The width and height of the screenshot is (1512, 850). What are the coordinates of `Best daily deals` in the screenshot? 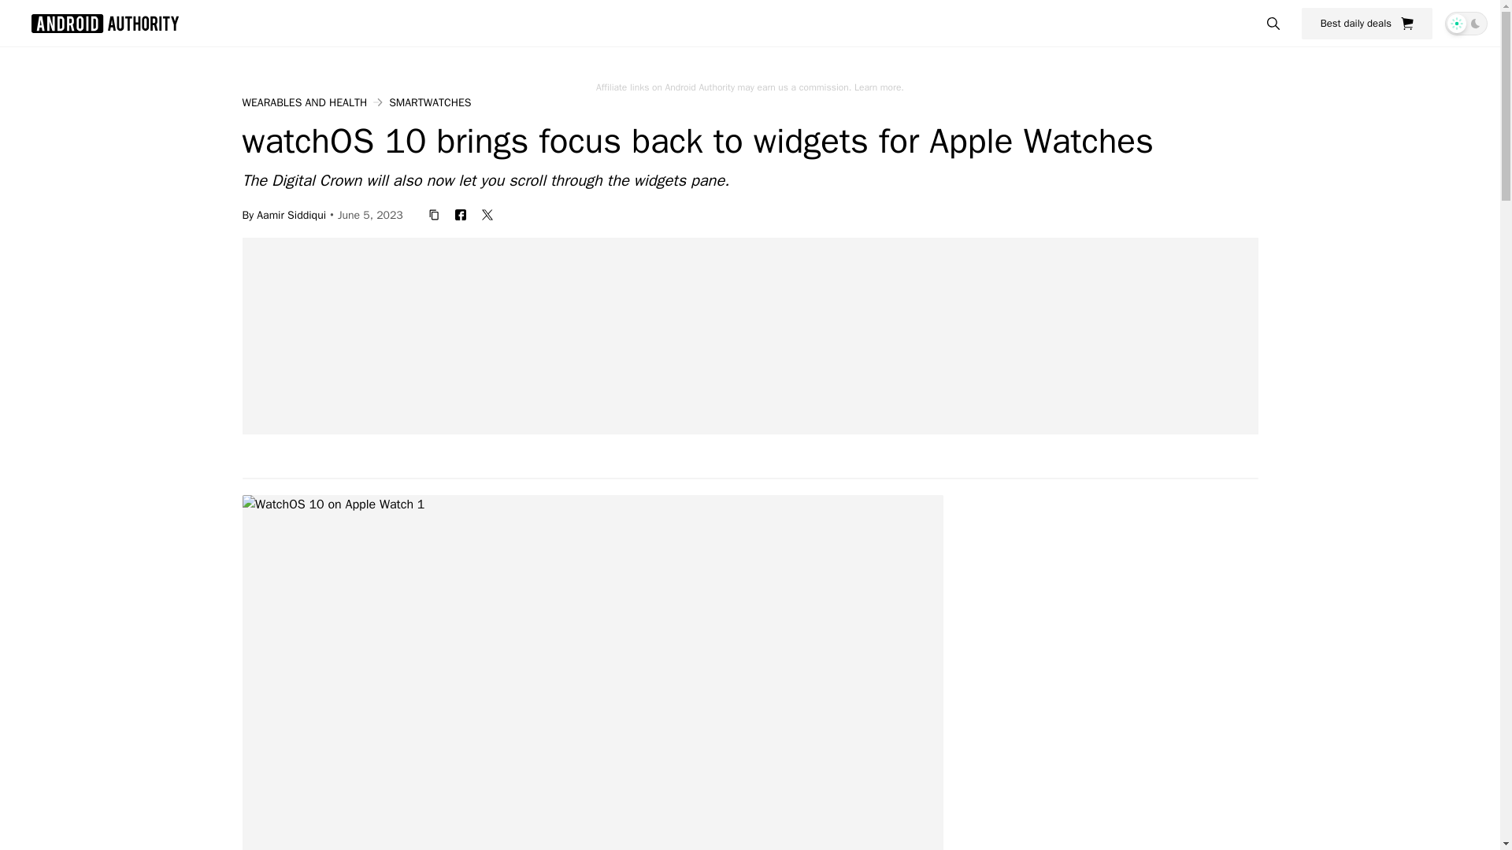 It's located at (1367, 23).